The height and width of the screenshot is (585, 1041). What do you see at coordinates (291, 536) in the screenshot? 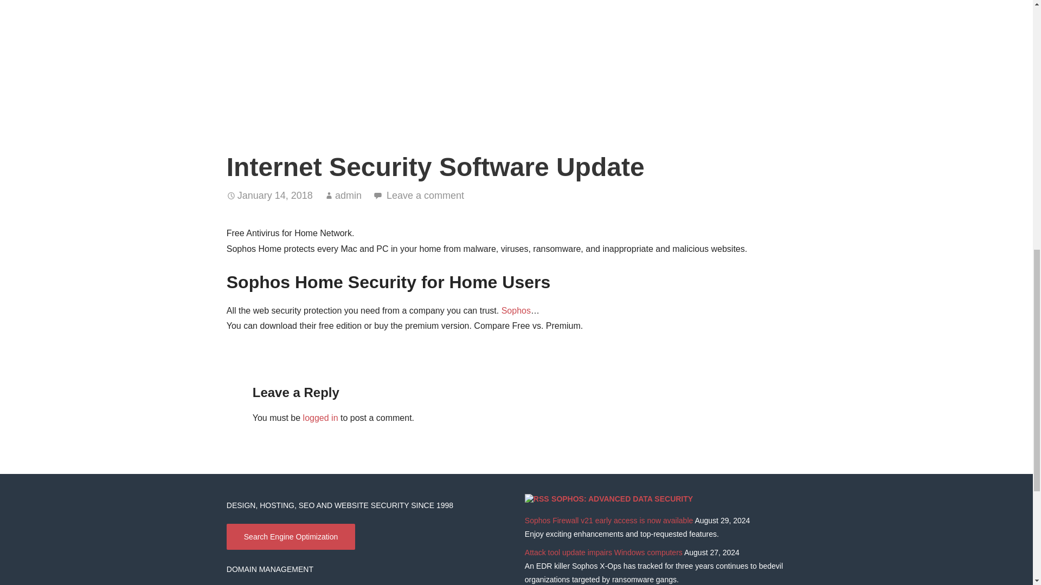
I see `Search Engine Optimization` at bounding box center [291, 536].